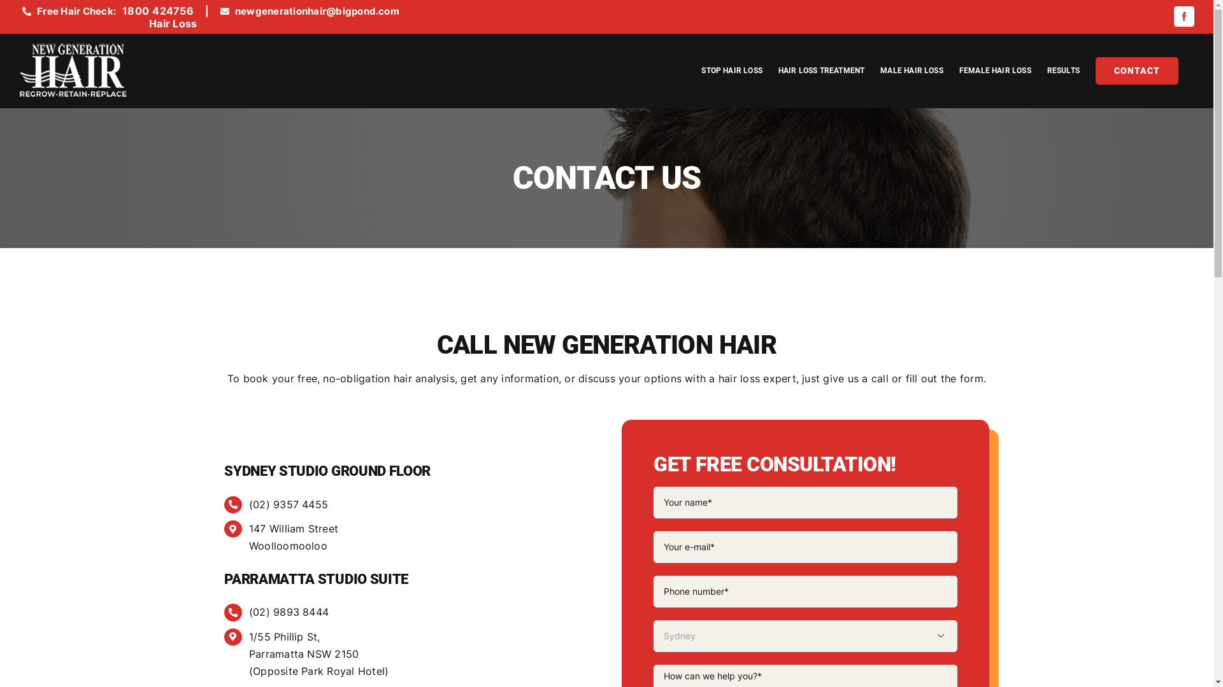 The width and height of the screenshot is (1223, 687). Describe the element at coordinates (822, 71) in the screenshot. I see `HAIR LOSS TREATMENT` at that location.